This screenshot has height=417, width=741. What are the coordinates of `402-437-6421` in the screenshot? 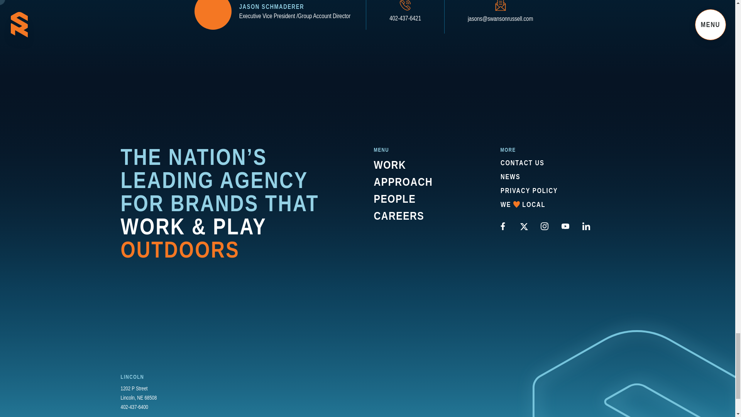 It's located at (523, 205).